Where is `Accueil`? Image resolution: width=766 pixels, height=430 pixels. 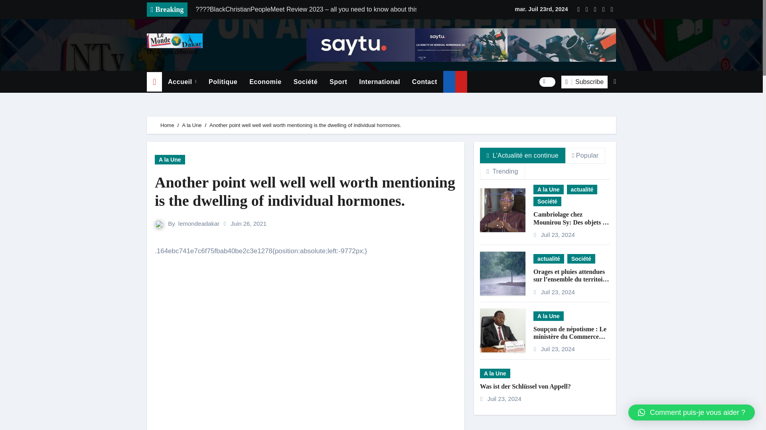 Accueil is located at coordinates (182, 82).